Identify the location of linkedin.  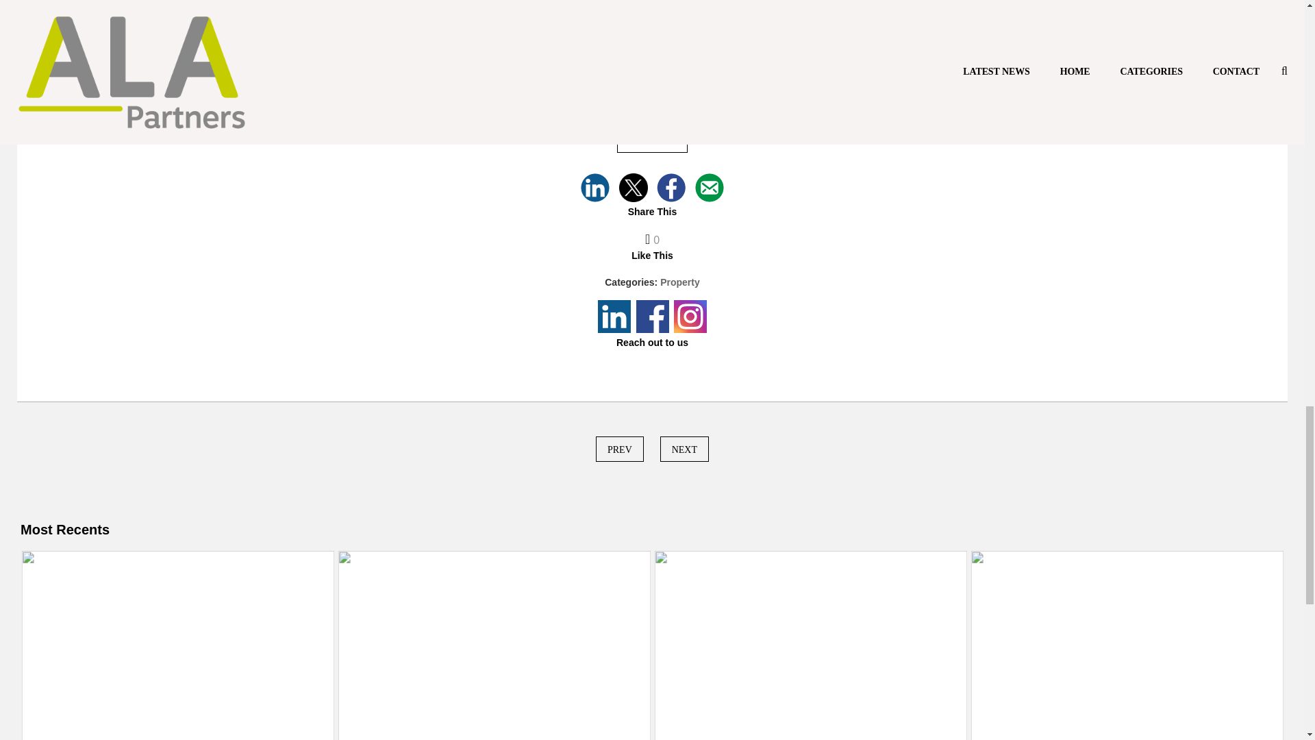
(595, 187).